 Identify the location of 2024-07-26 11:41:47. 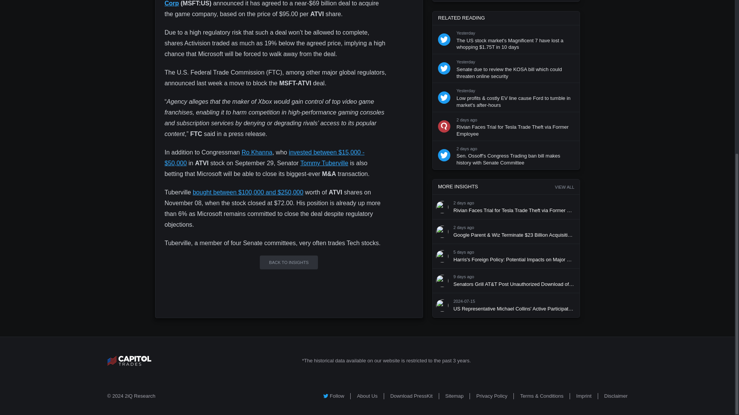
(466, 62).